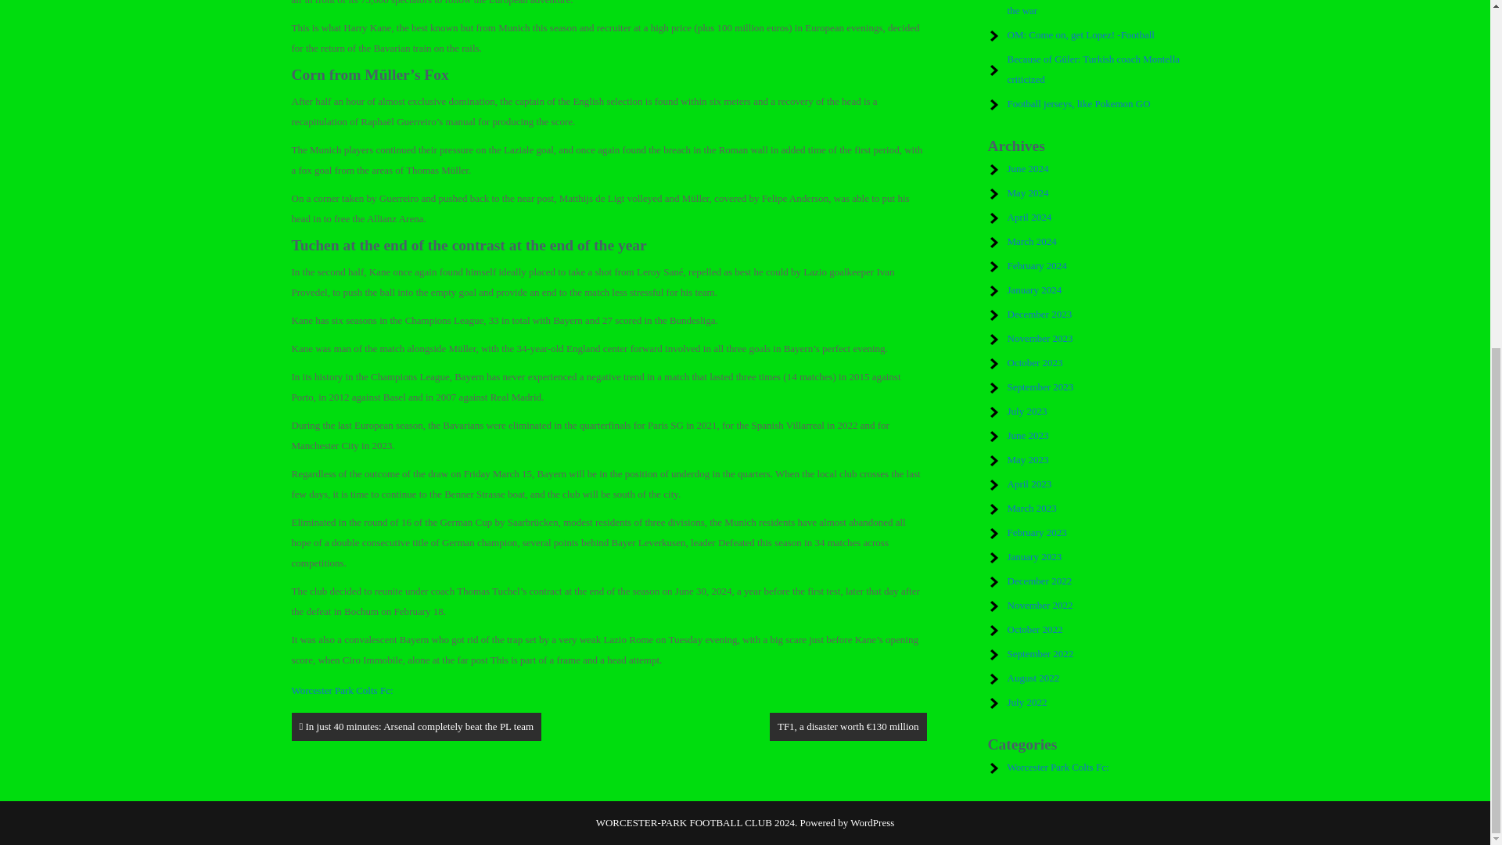  What do you see at coordinates (1033, 241) in the screenshot?
I see `March 2024` at bounding box center [1033, 241].